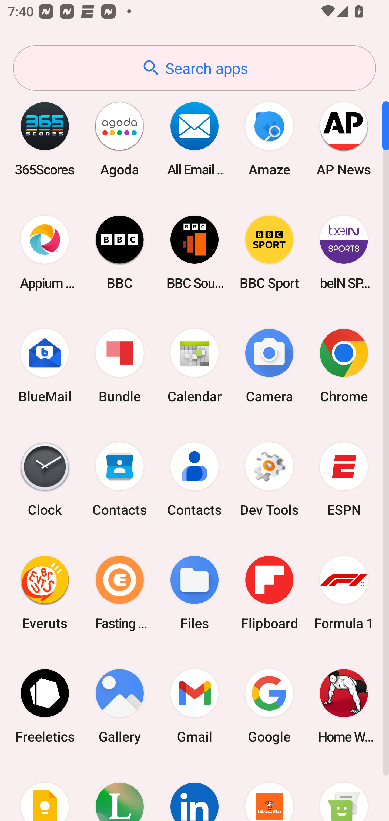  Describe the element at coordinates (120, 139) in the screenshot. I see `Agoda` at that location.